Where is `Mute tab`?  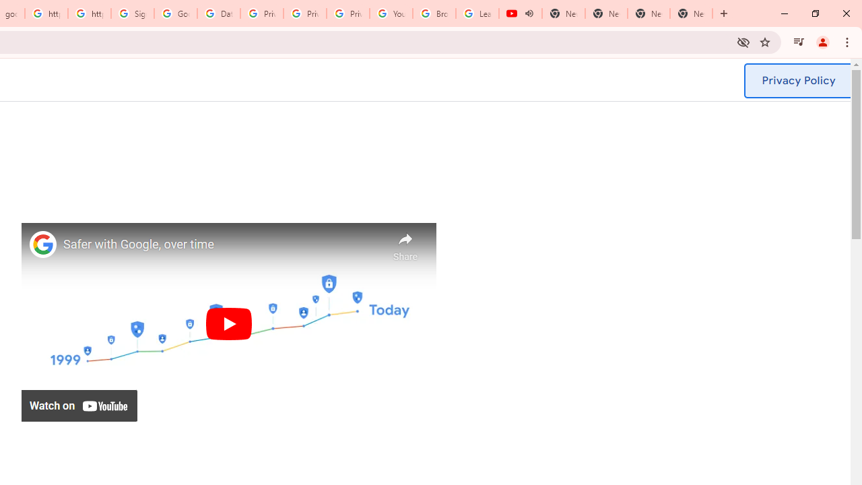 Mute tab is located at coordinates (529, 13).